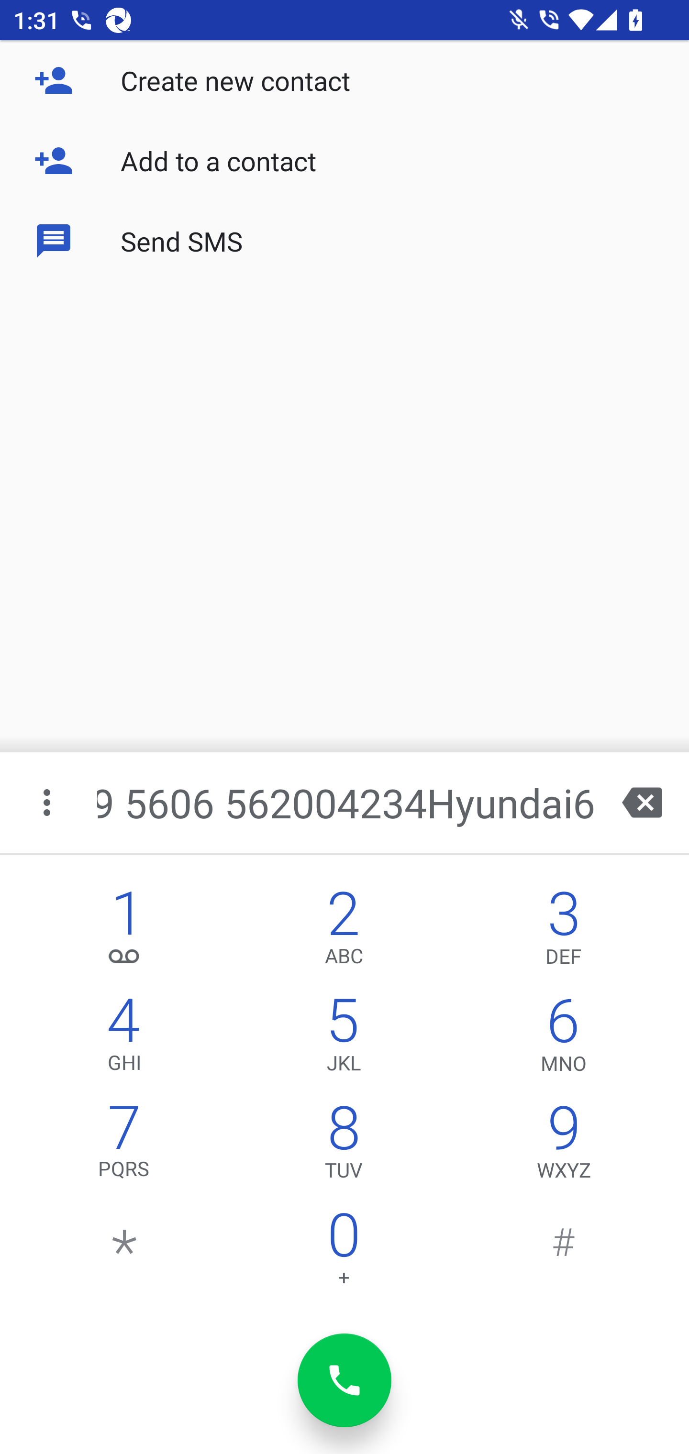 Image resolution: width=689 pixels, height=1454 pixels. I want to click on +49 5606 562004234Hyundai6, so click(346, 803).